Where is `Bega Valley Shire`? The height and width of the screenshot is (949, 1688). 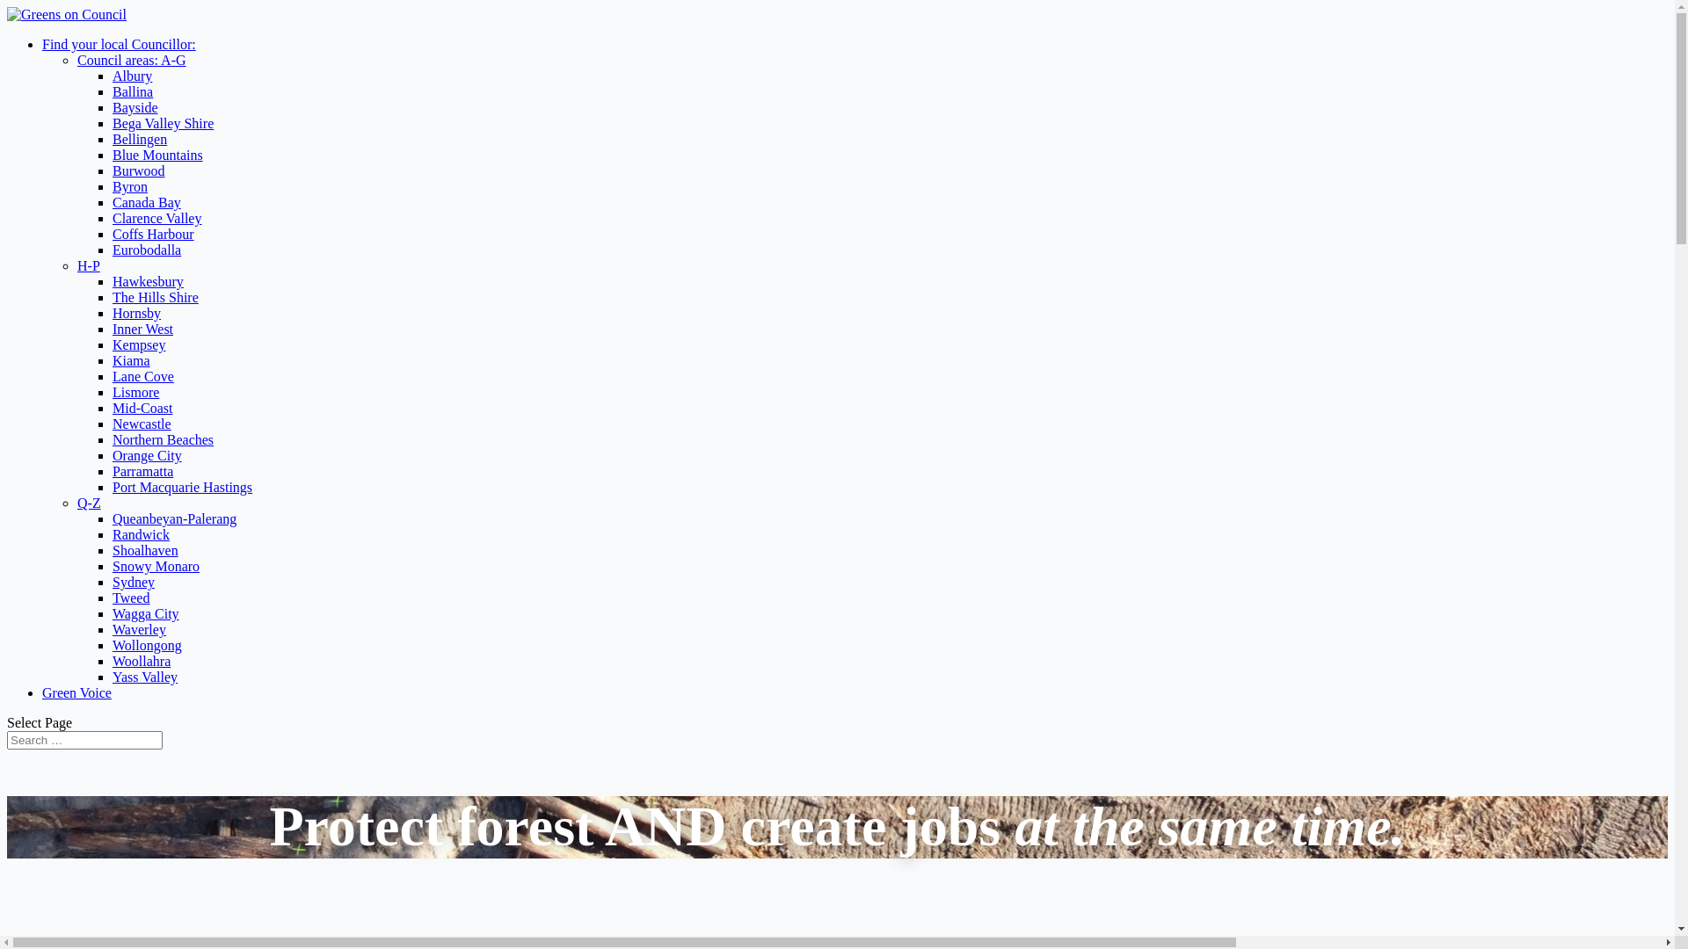 Bega Valley Shire is located at coordinates (164, 123).